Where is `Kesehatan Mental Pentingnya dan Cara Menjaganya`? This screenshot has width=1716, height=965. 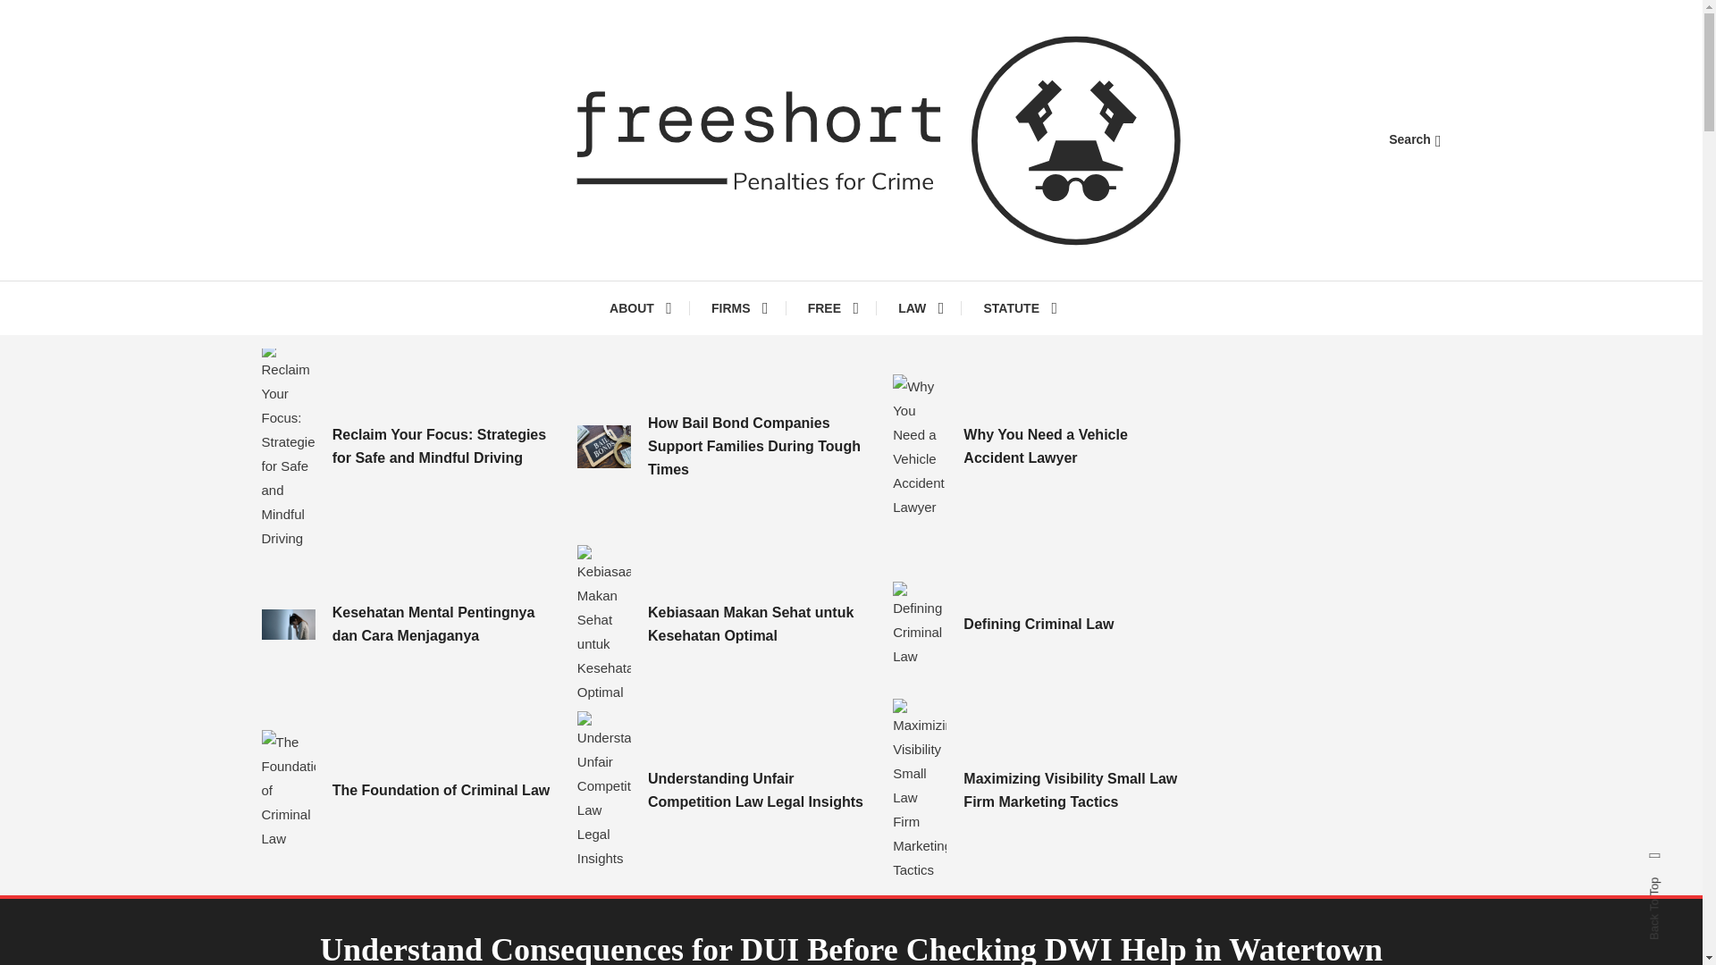
Kesehatan Mental Pentingnya dan Cara Menjaganya is located at coordinates (444, 624).